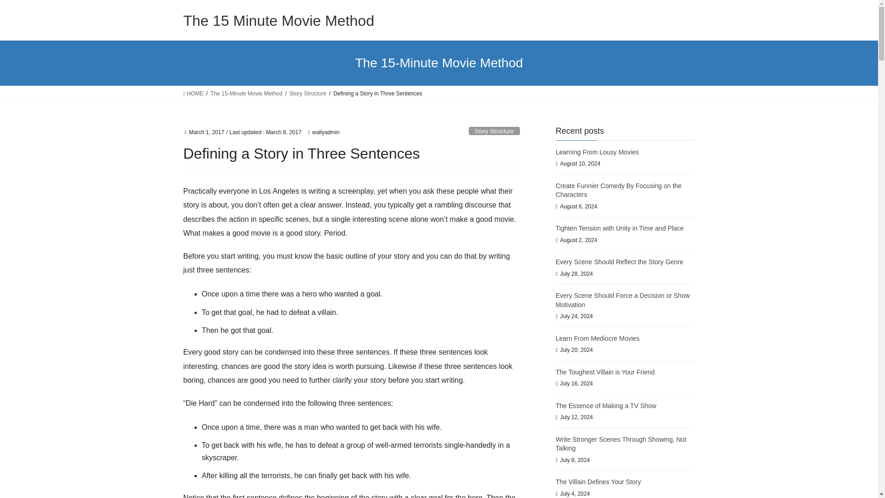  I want to click on The Toughest Villain is Your Friend, so click(605, 372).